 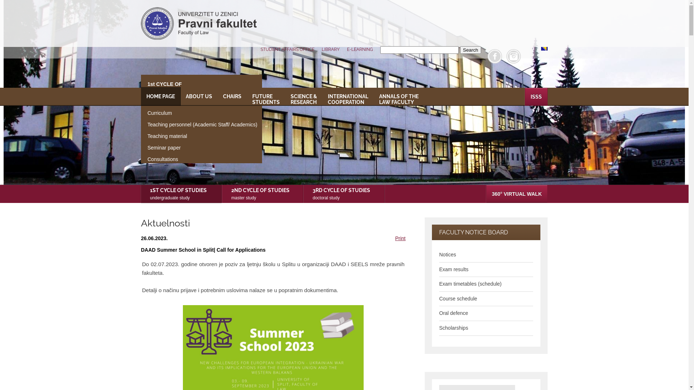 What do you see at coordinates (471, 50) in the screenshot?
I see `Search` at bounding box center [471, 50].